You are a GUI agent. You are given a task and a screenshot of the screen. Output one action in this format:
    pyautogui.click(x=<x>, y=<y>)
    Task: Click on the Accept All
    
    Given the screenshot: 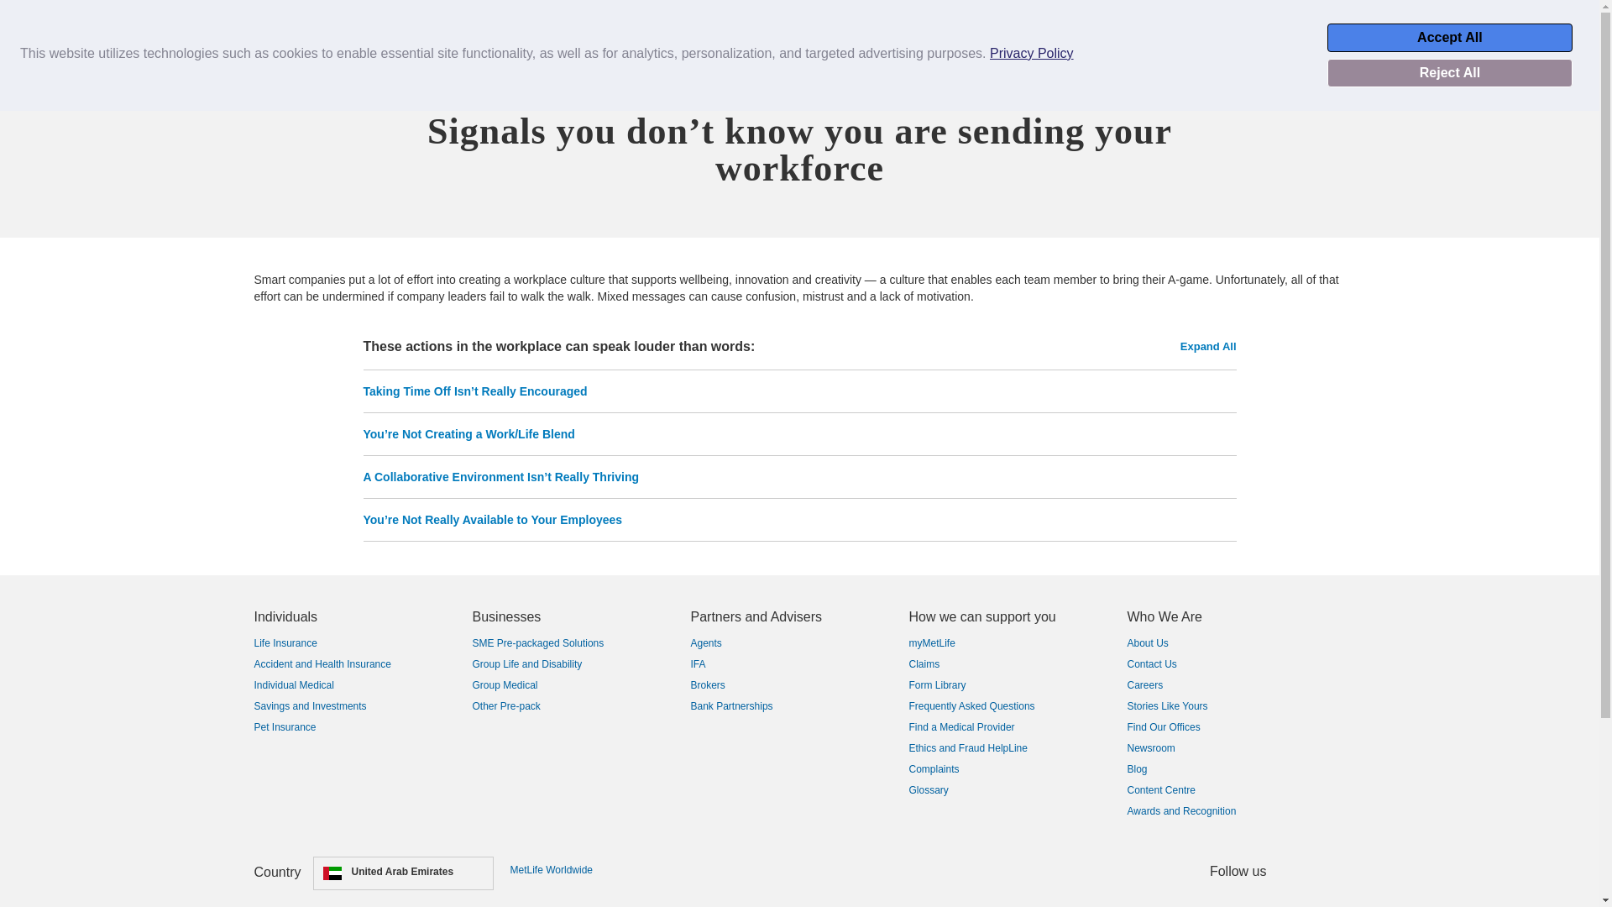 What is the action you would take?
    pyautogui.click(x=1449, y=37)
    